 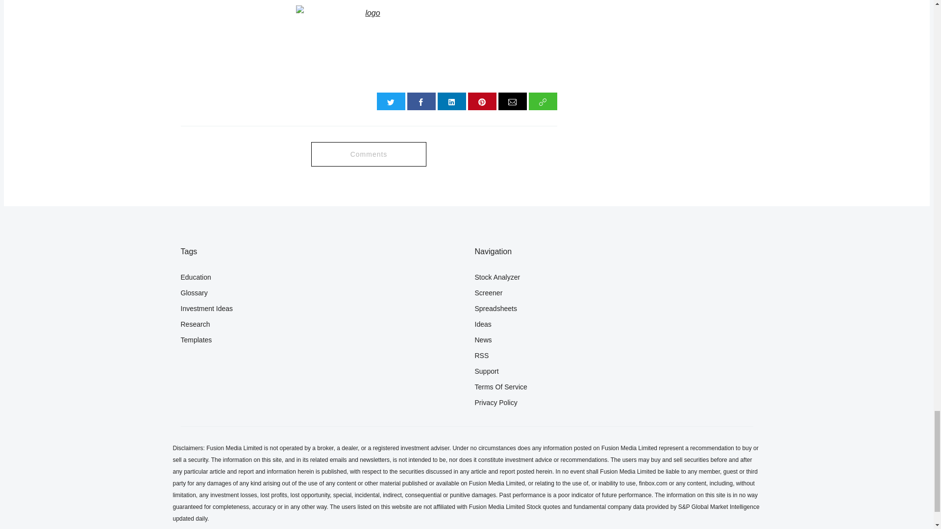 What do you see at coordinates (543, 101) in the screenshot?
I see `Copy link` at bounding box center [543, 101].